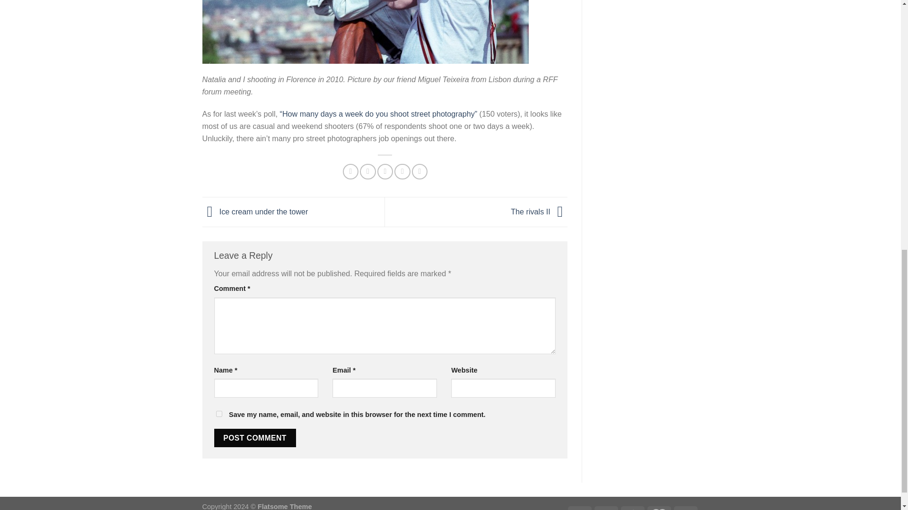  What do you see at coordinates (420, 171) in the screenshot?
I see `Share on LinkedIn` at bounding box center [420, 171].